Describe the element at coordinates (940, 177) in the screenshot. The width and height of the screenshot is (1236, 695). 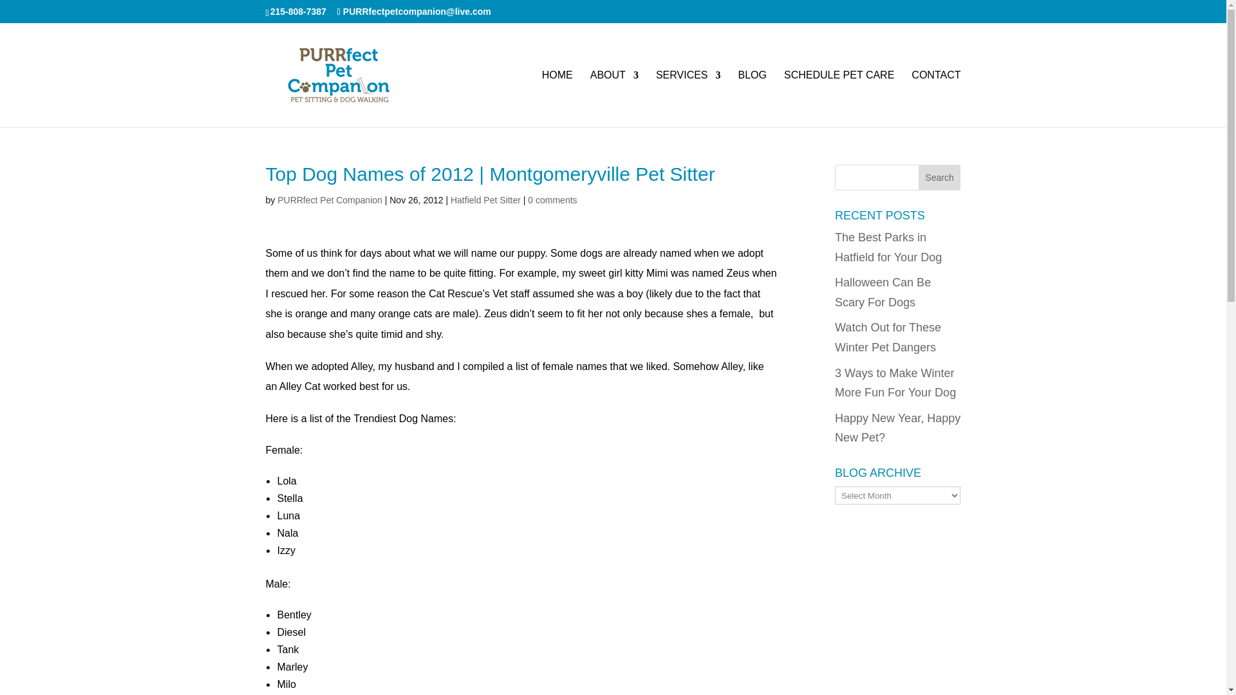
I see `Search` at that location.